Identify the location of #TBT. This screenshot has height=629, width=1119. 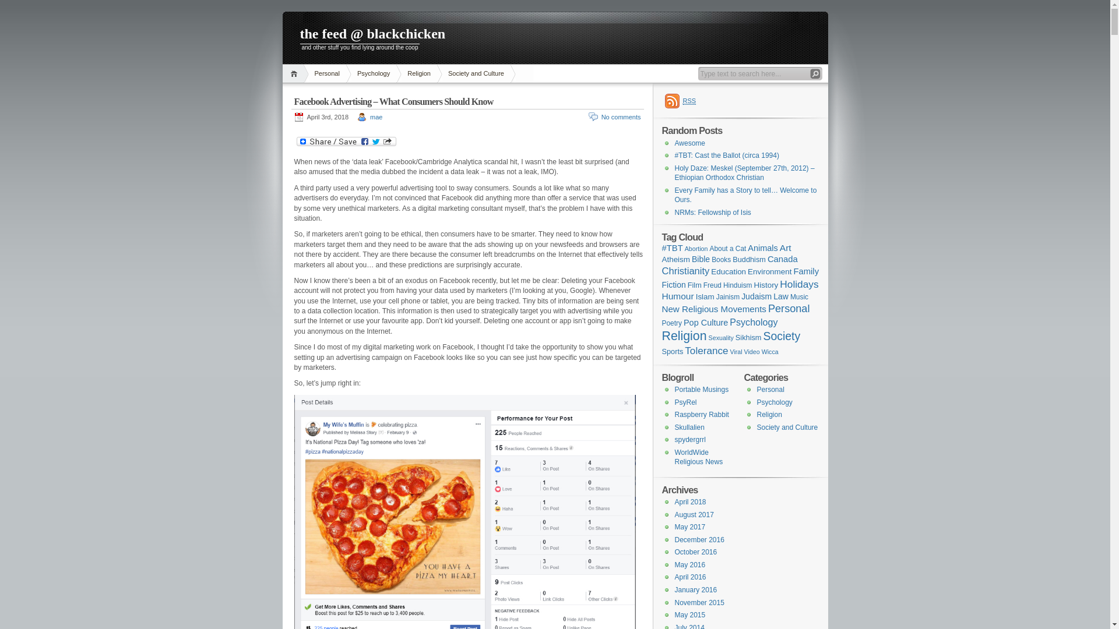
(673, 248).